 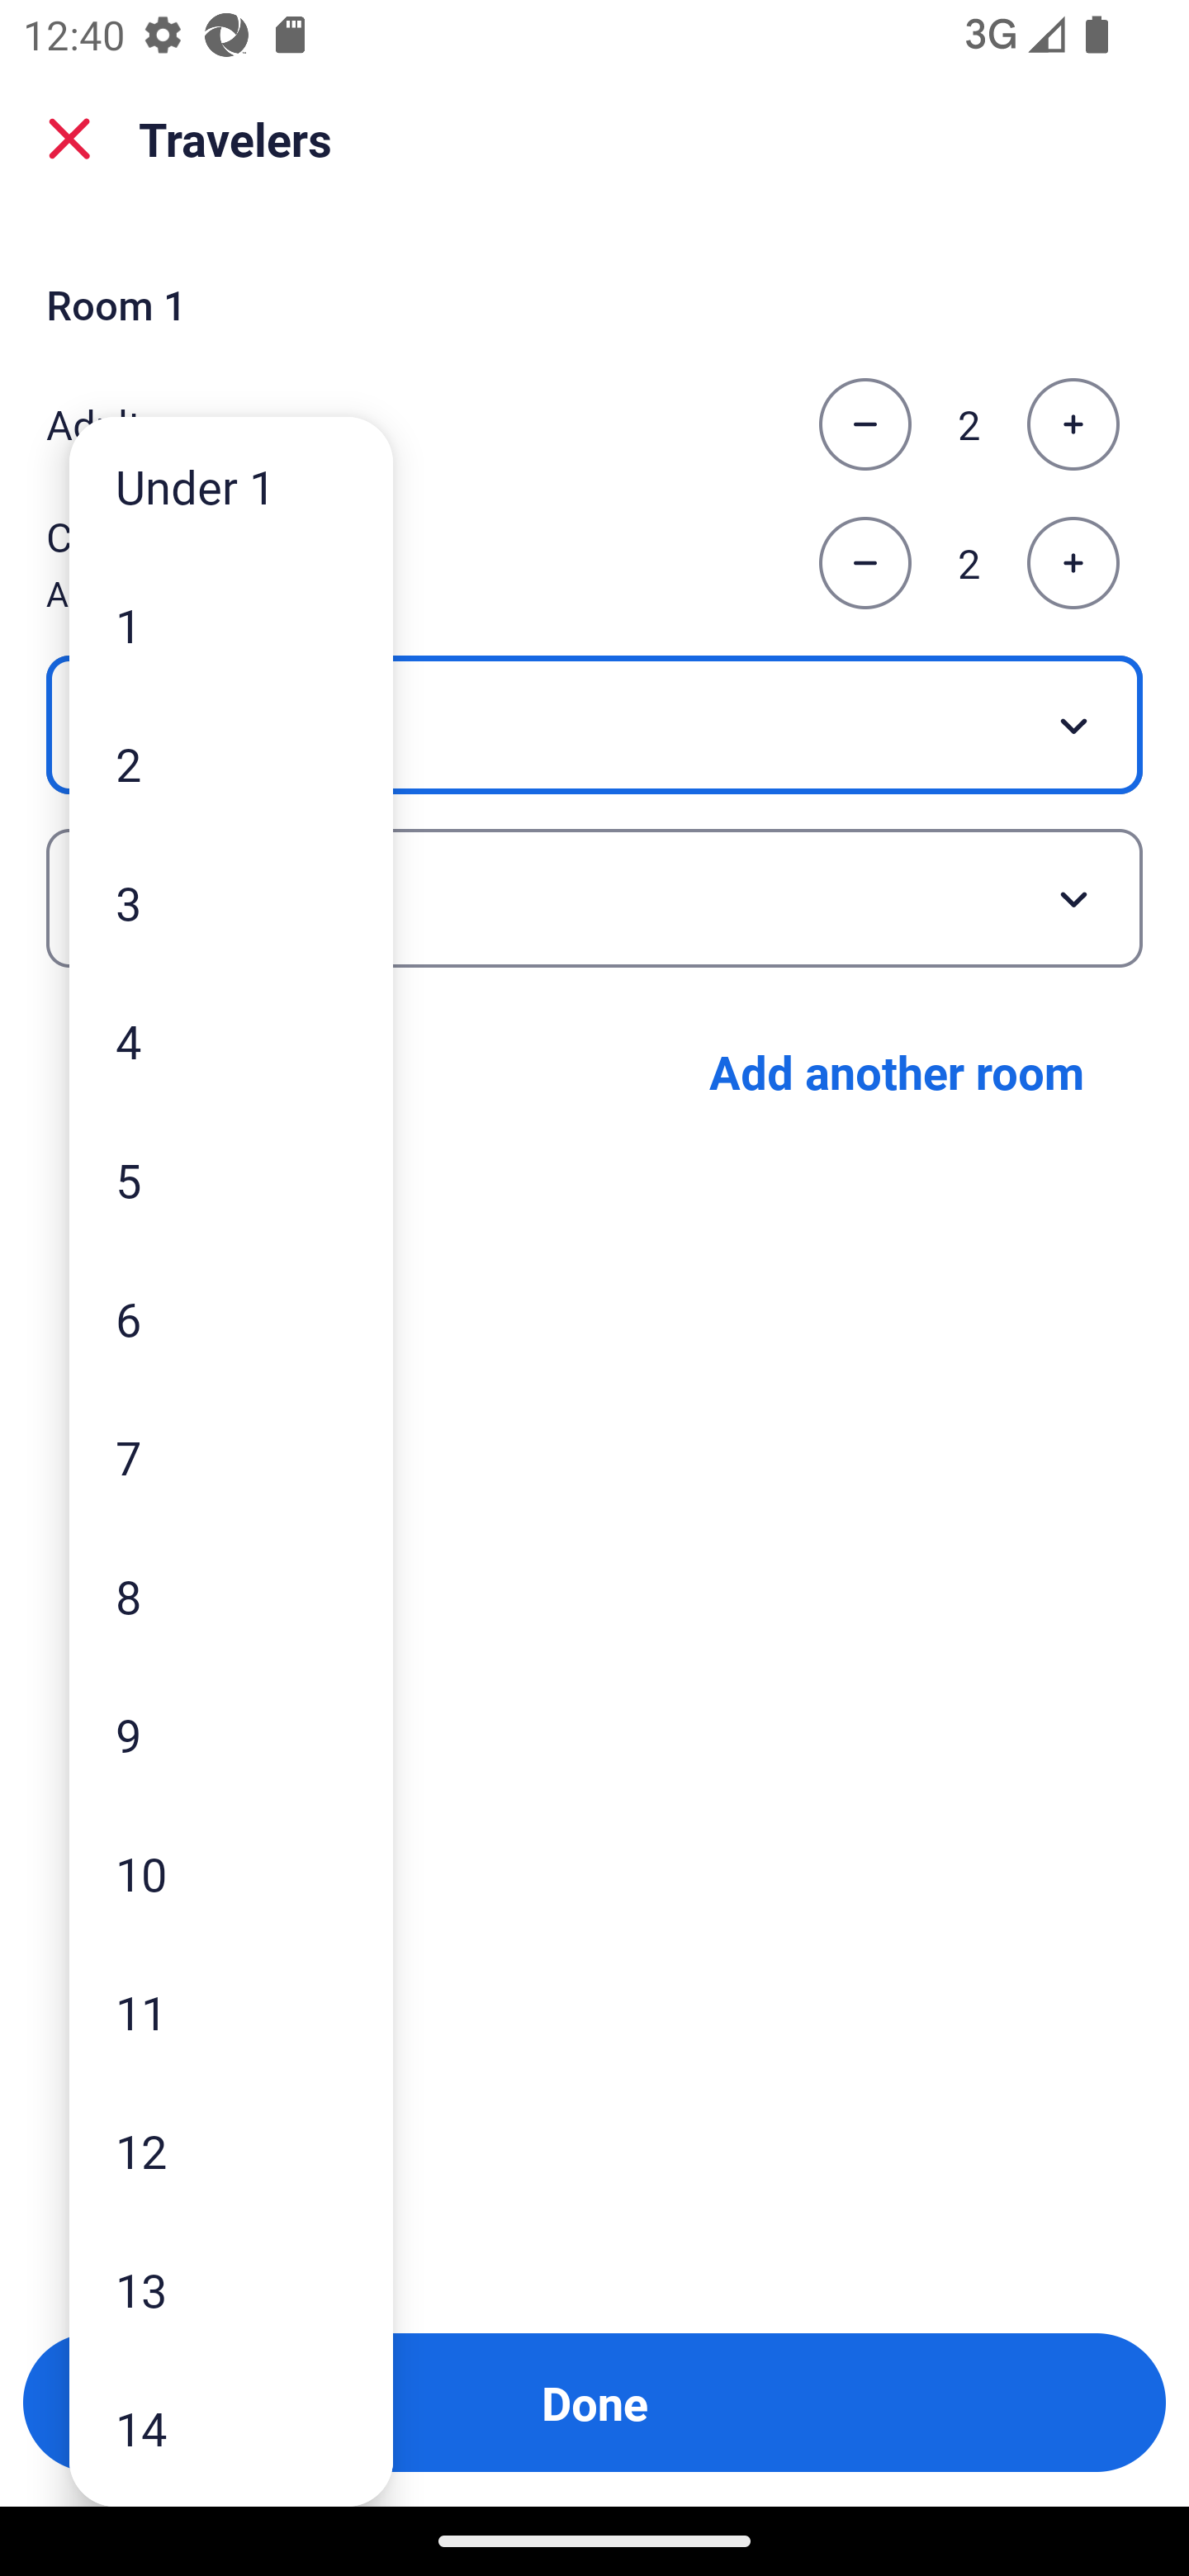 What do you see at coordinates (231, 2011) in the screenshot?
I see `11` at bounding box center [231, 2011].